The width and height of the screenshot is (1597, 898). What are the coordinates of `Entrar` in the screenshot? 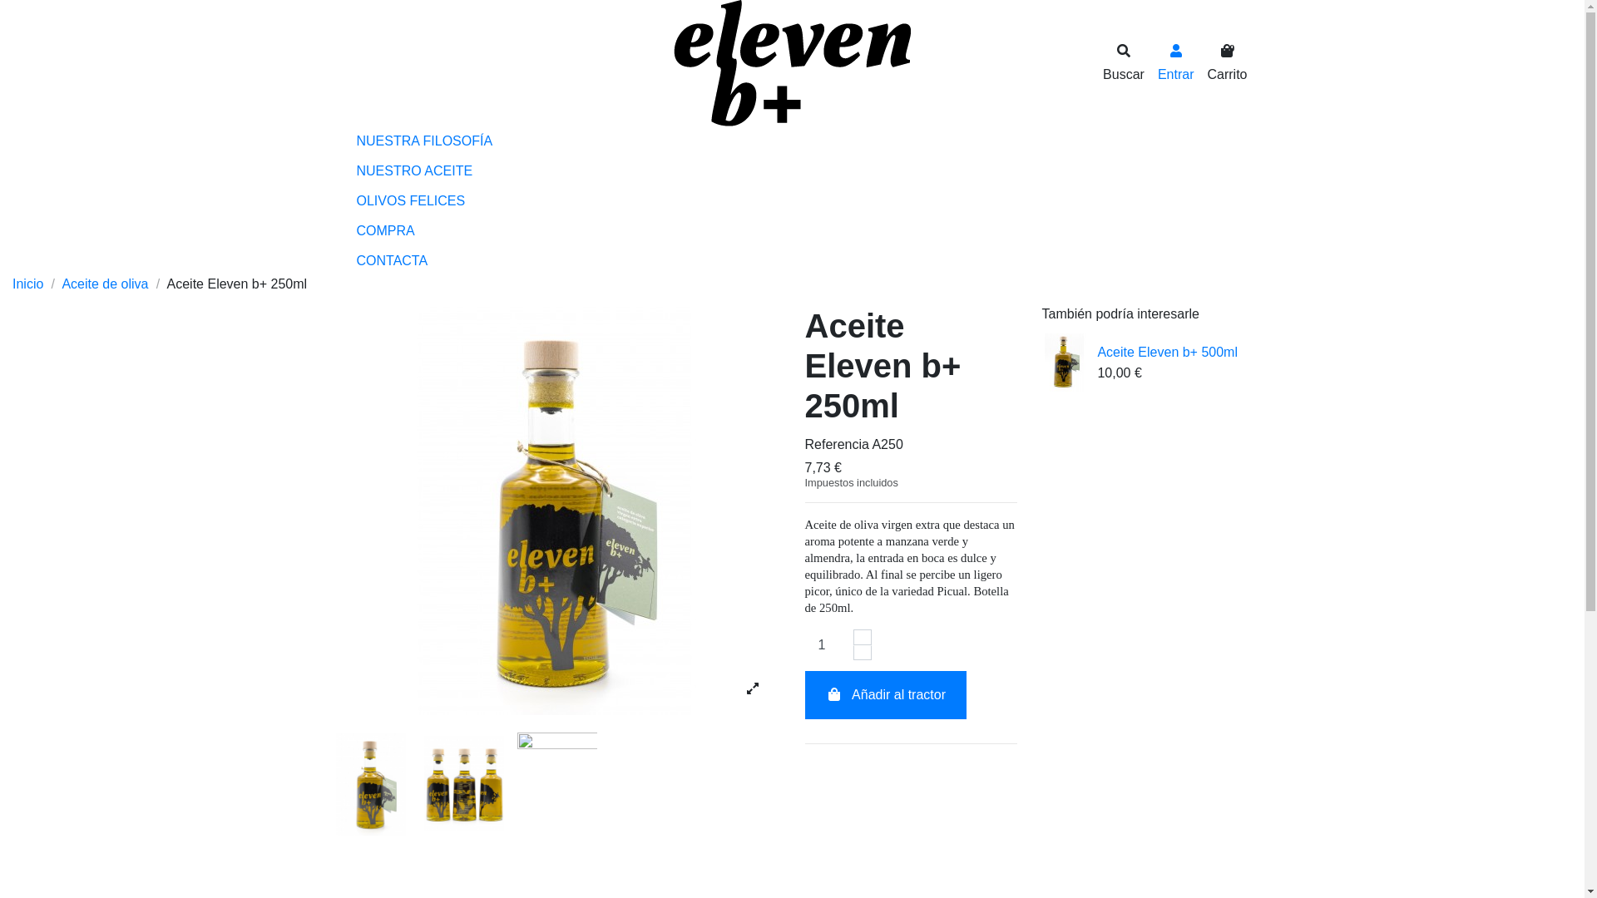 It's located at (1176, 63).